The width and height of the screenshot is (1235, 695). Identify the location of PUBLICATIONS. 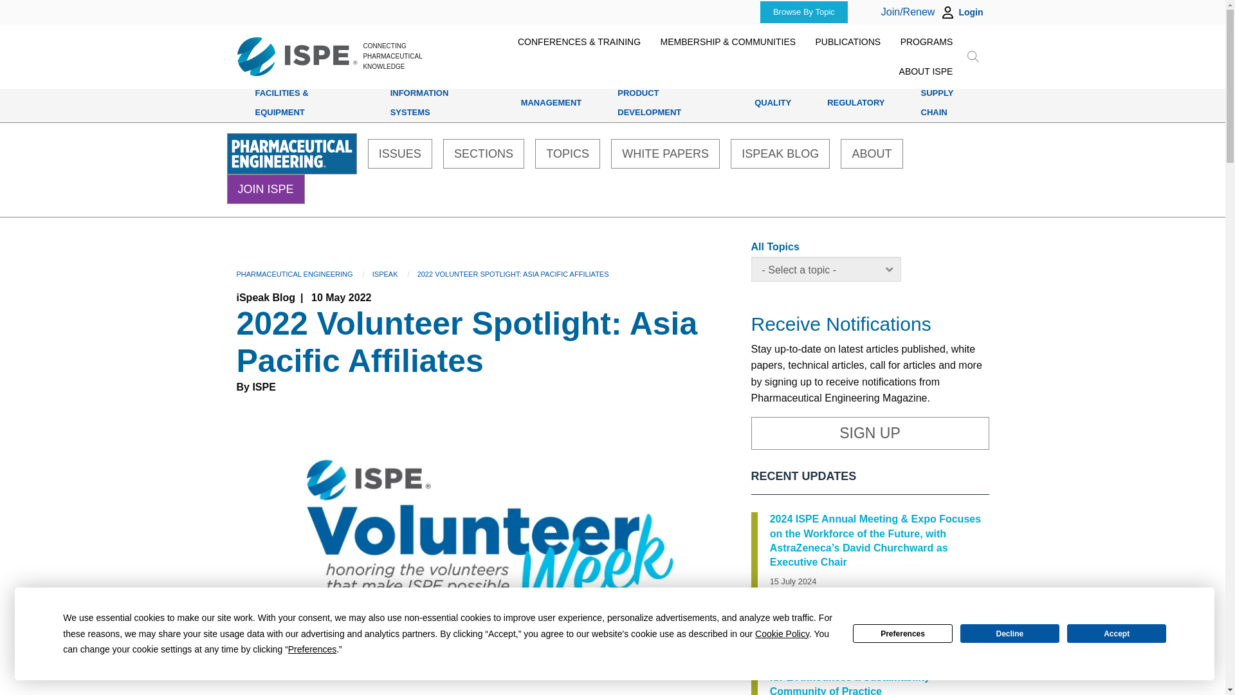
(848, 41).